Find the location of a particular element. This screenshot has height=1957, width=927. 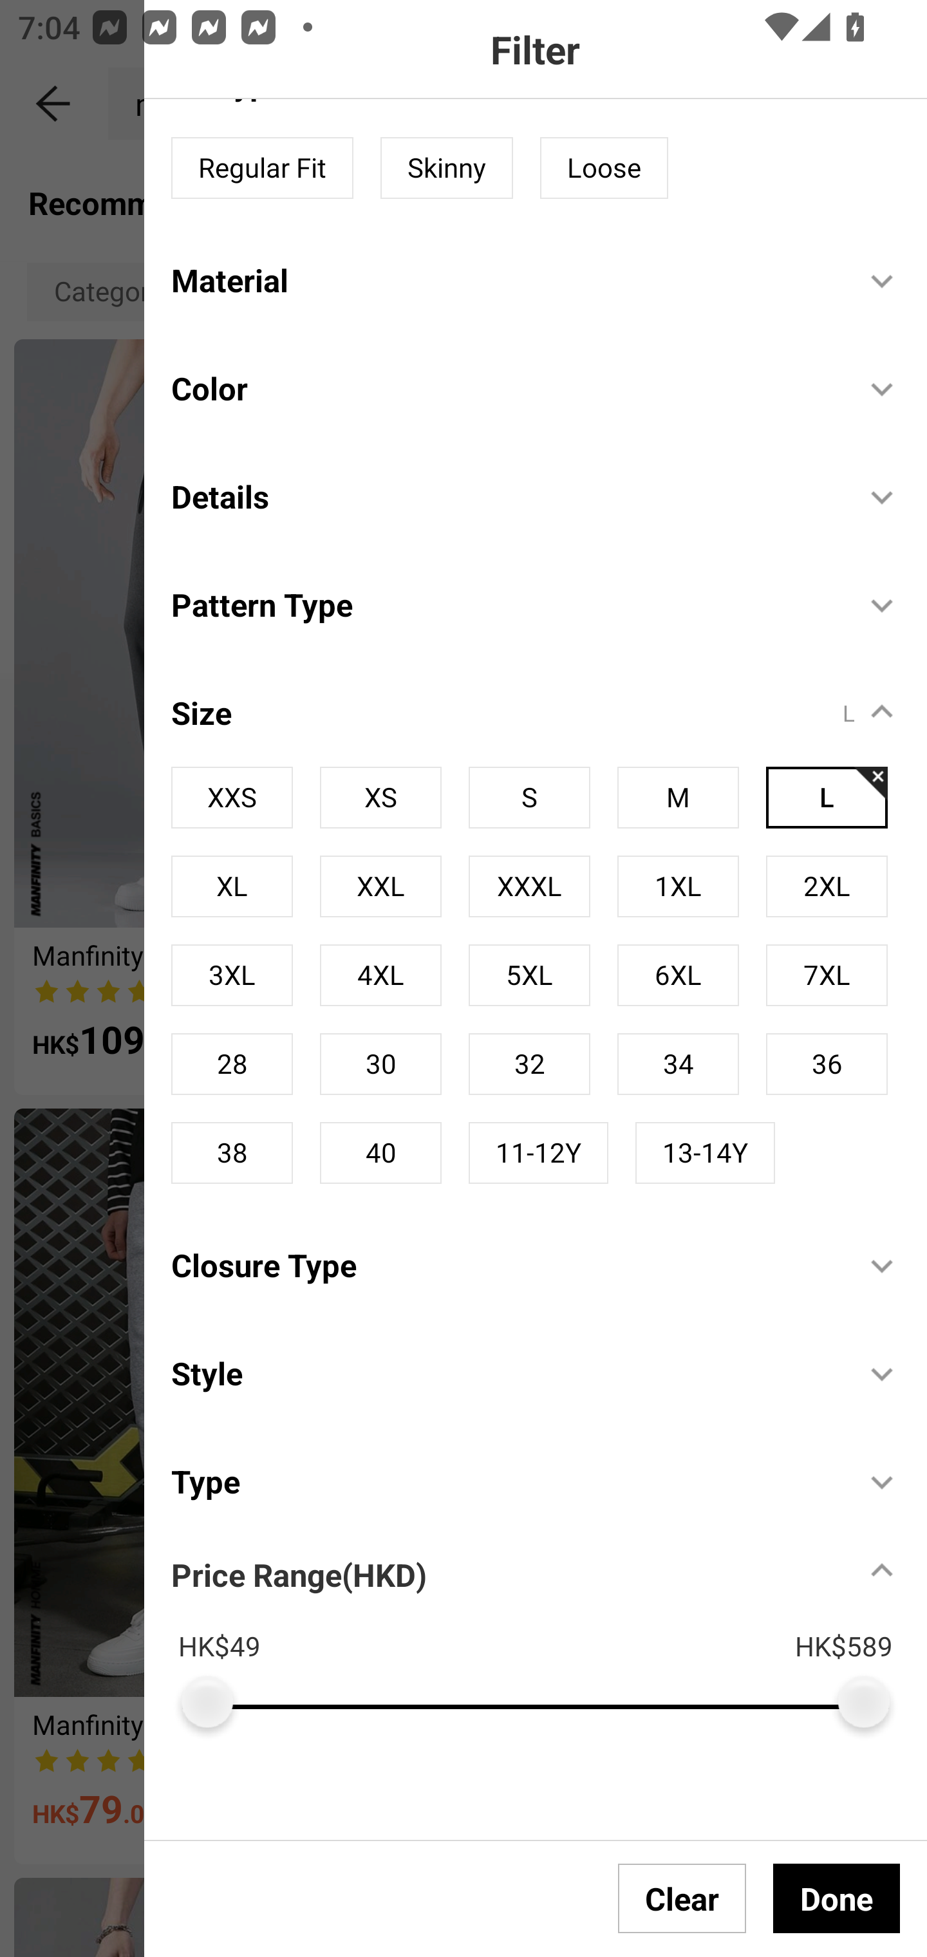

13-14Y is located at coordinates (704, 1152).